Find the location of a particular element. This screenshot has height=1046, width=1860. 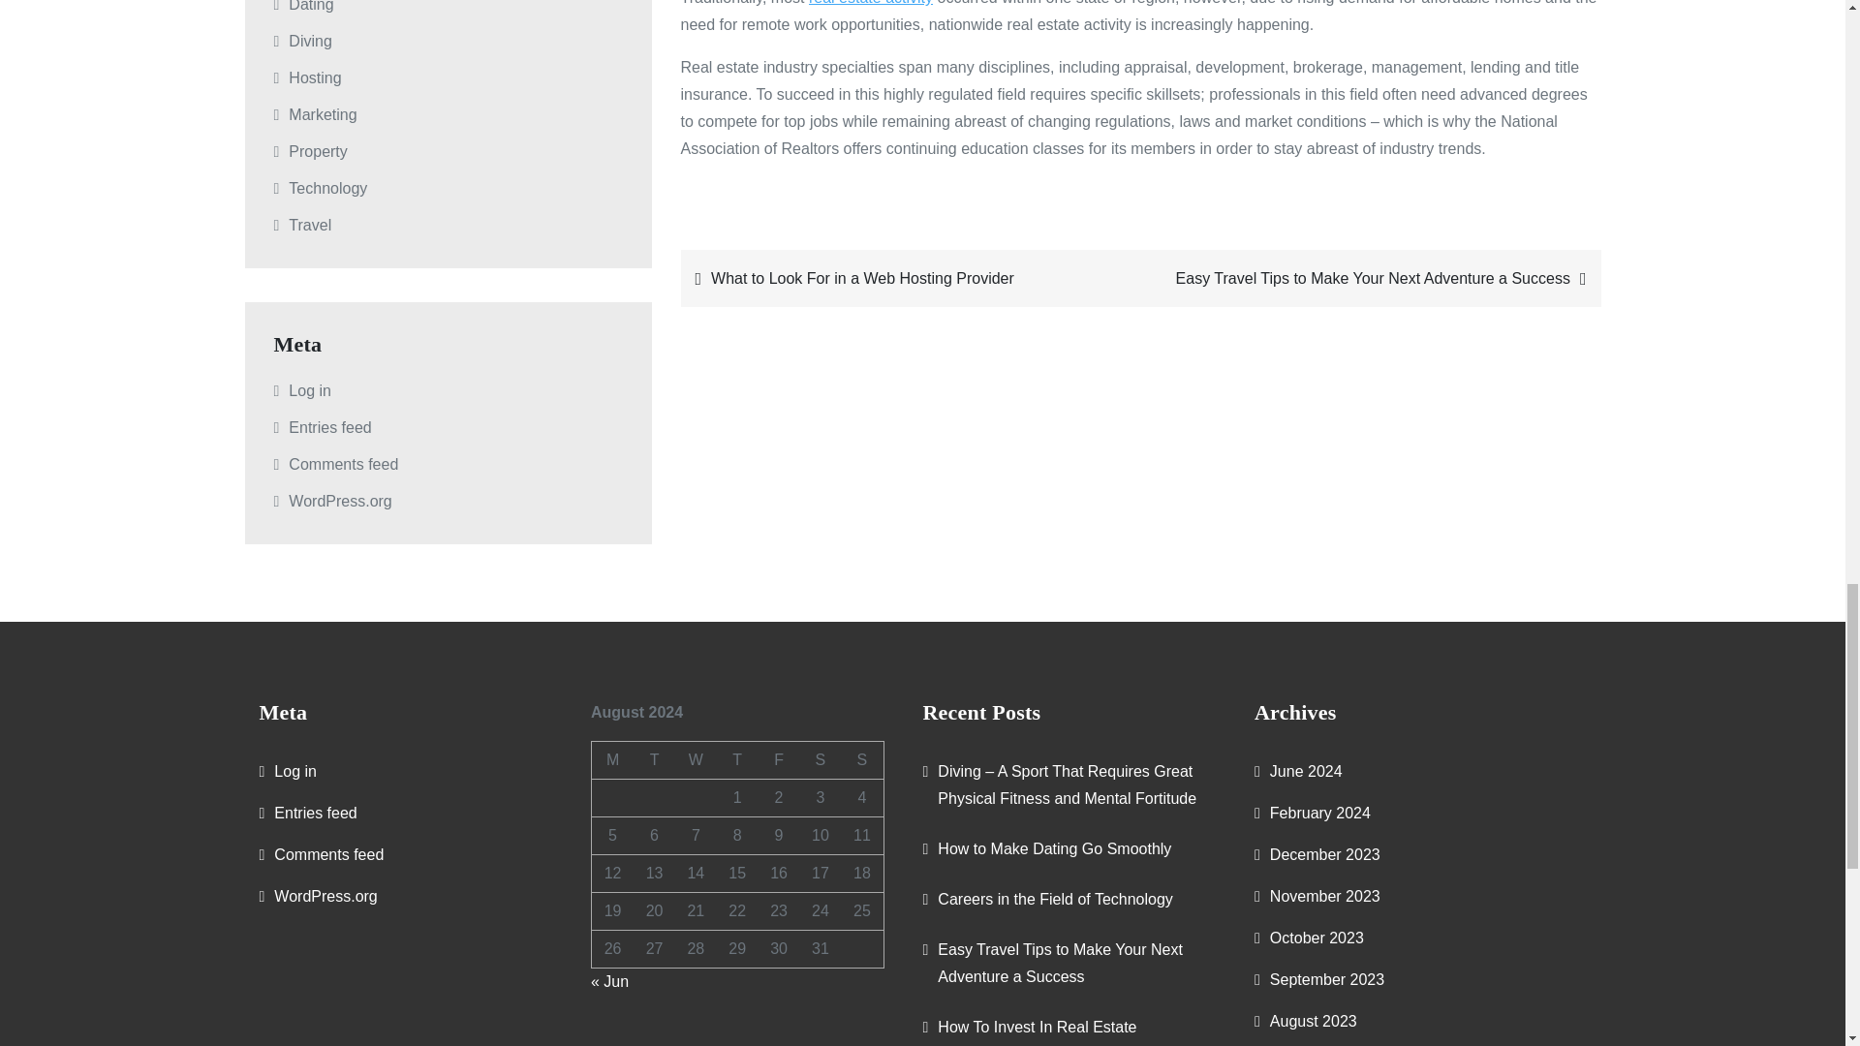

Sunday is located at coordinates (862, 759).